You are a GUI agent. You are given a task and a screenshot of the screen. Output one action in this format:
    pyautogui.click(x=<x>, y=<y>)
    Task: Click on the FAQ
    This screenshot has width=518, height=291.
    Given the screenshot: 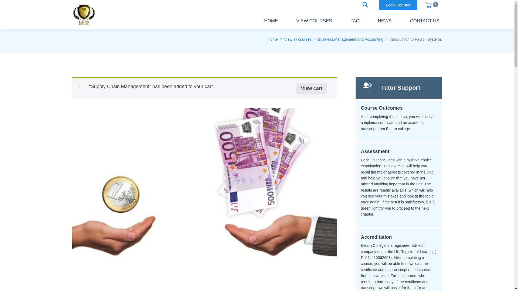 What is the action you would take?
    pyautogui.click(x=355, y=21)
    